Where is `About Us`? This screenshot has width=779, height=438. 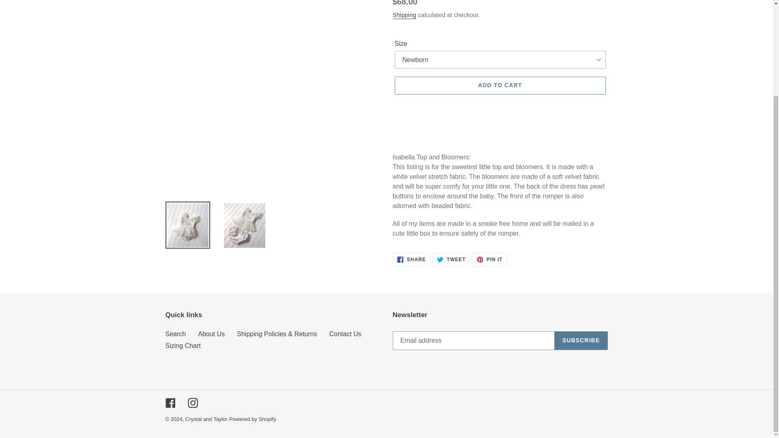 About Us is located at coordinates (192, 402).